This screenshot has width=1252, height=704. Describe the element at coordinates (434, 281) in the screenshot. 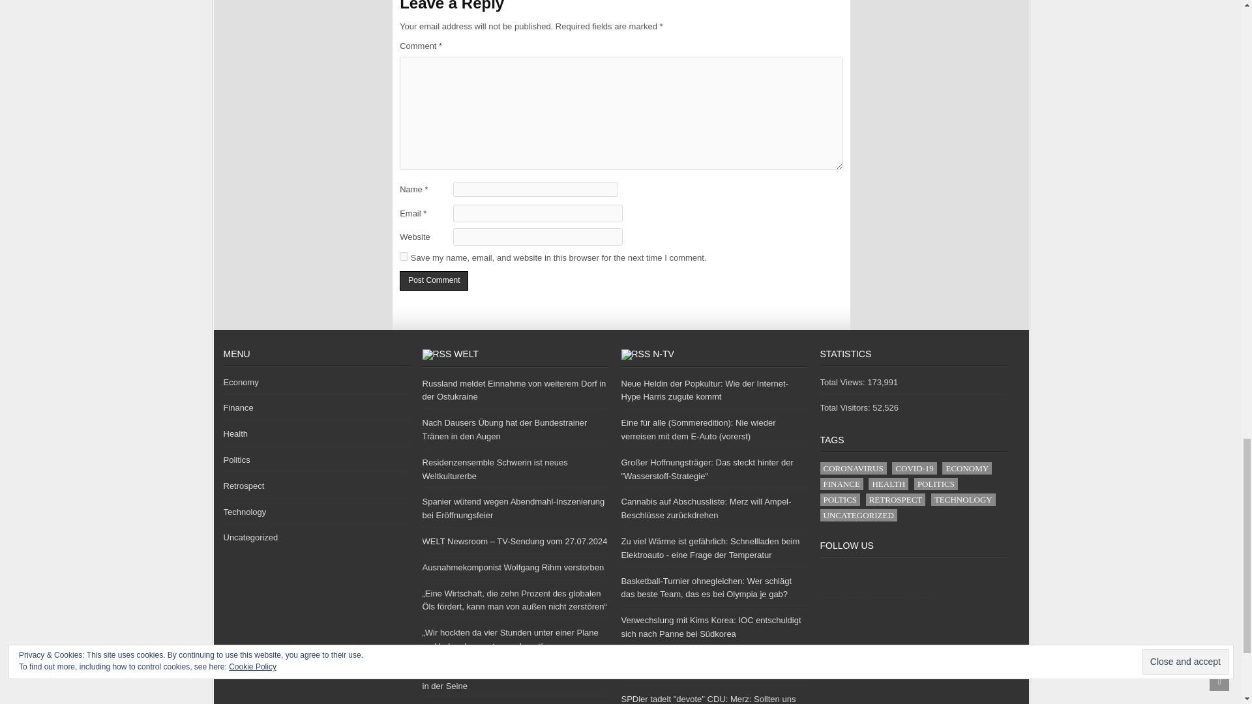

I see `Post Comment` at that location.